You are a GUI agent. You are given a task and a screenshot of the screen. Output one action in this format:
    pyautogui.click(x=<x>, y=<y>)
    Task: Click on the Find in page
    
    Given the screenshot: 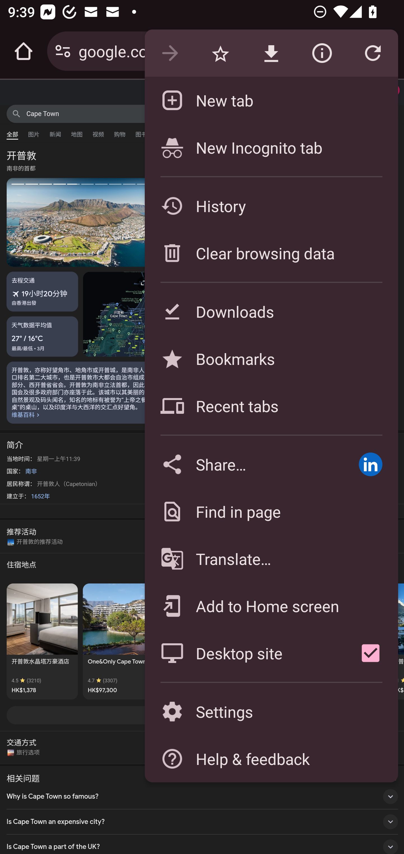 What is the action you would take?
    pyautogui.click(x=271, y=511)
    